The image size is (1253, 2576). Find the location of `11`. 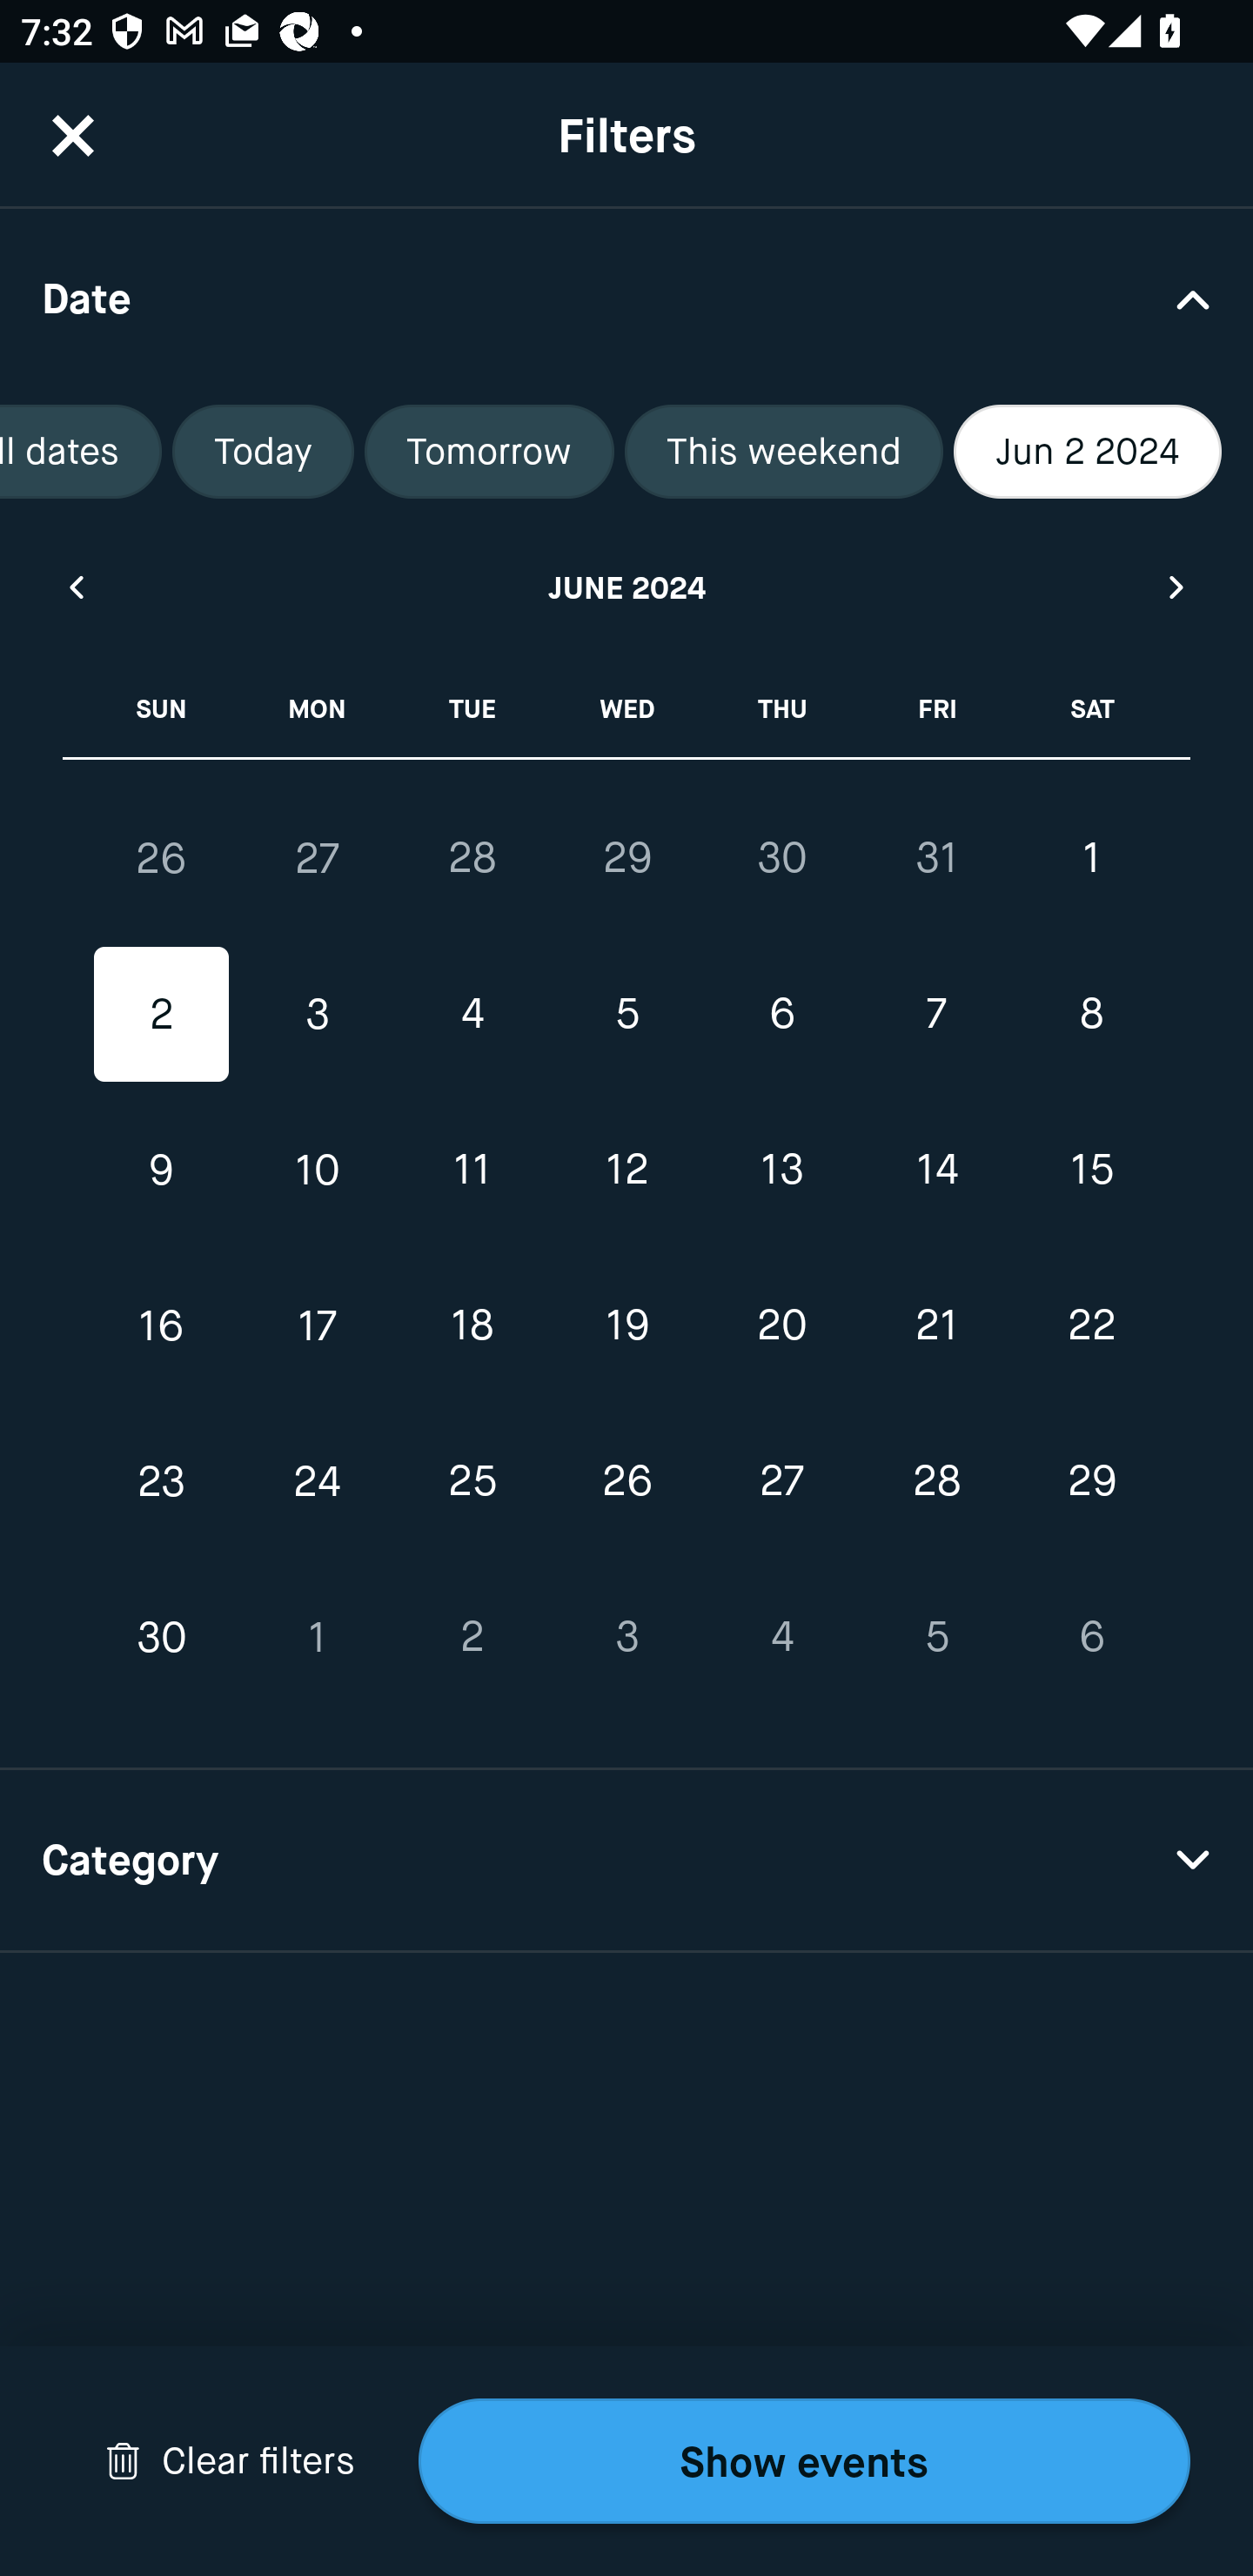

11 is located at coordinates (472, 1170).